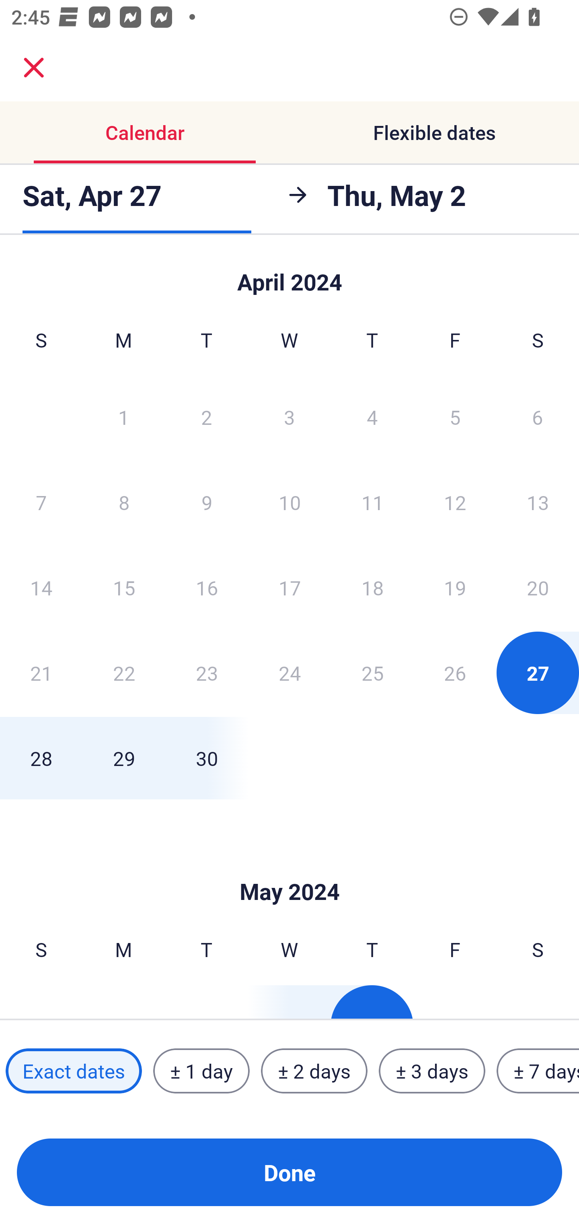  What do you see at coordinates (434, 133) in the screenshot?
I see `Flexible dates` at bounding box center [434, 133].